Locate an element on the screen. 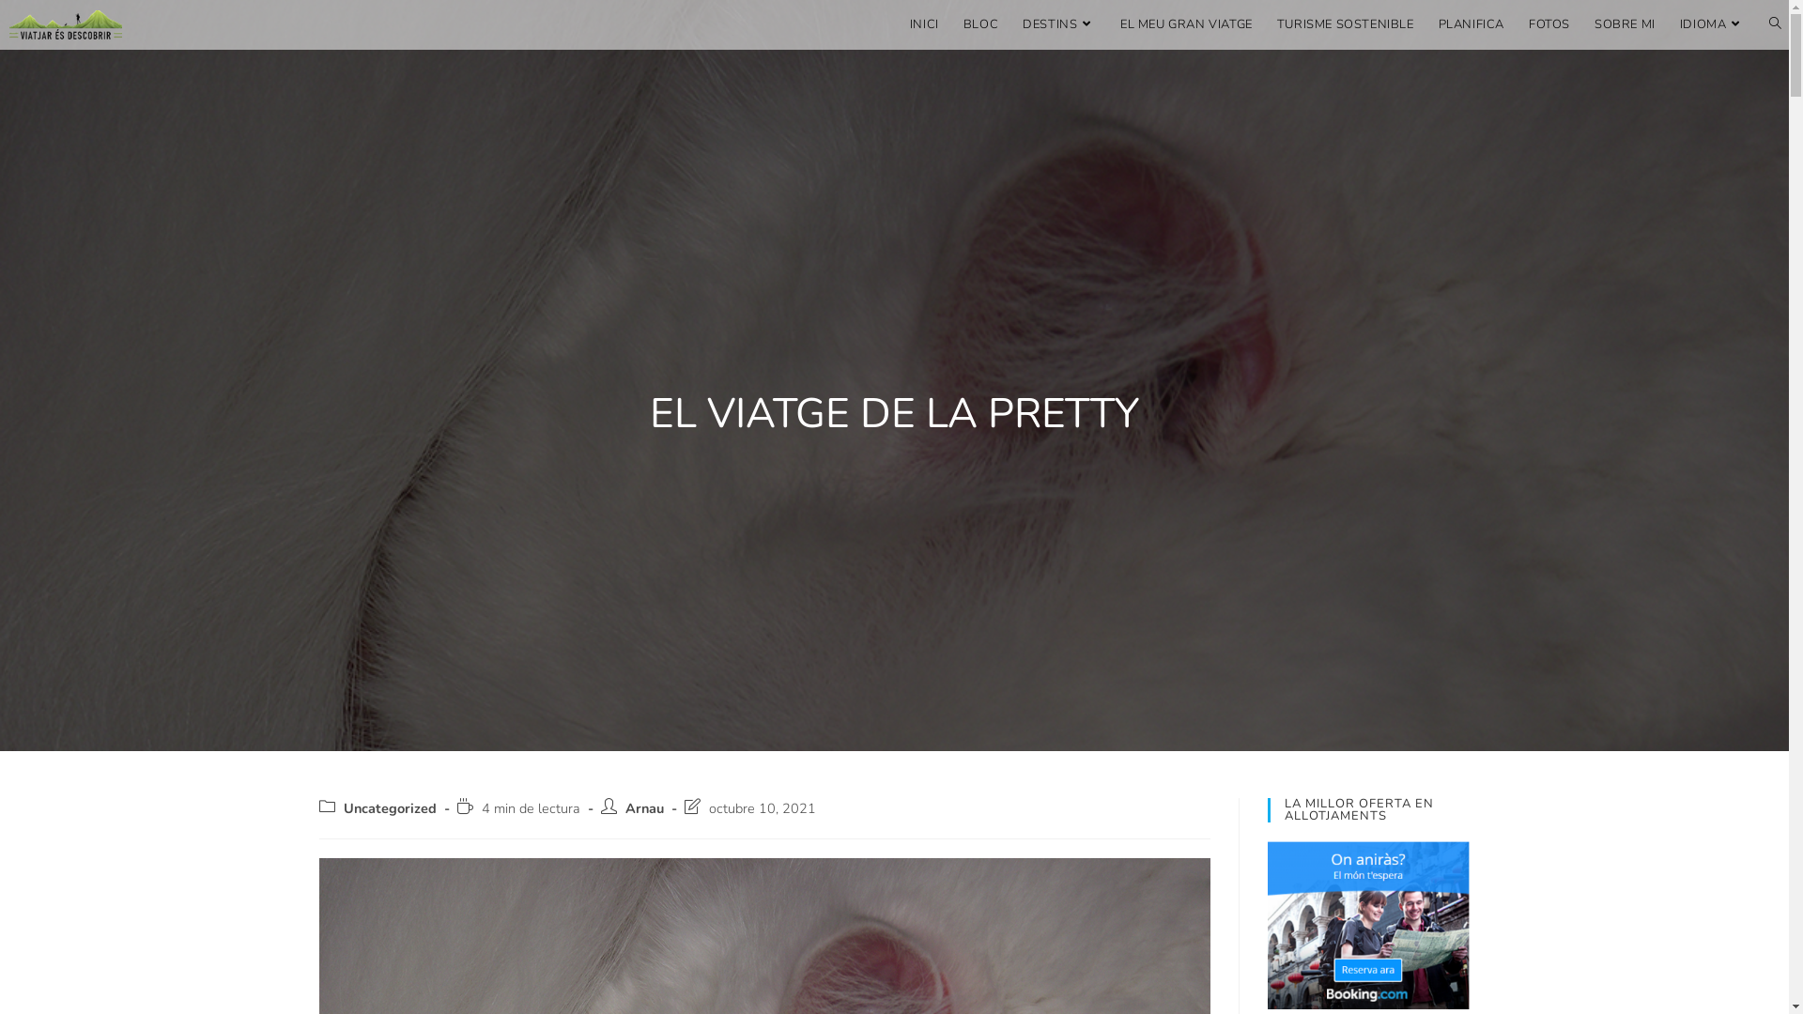 Image resolution: width=1803 pixels, height=1014 pixels. FOTOS is located at coordinates (1549, 24).